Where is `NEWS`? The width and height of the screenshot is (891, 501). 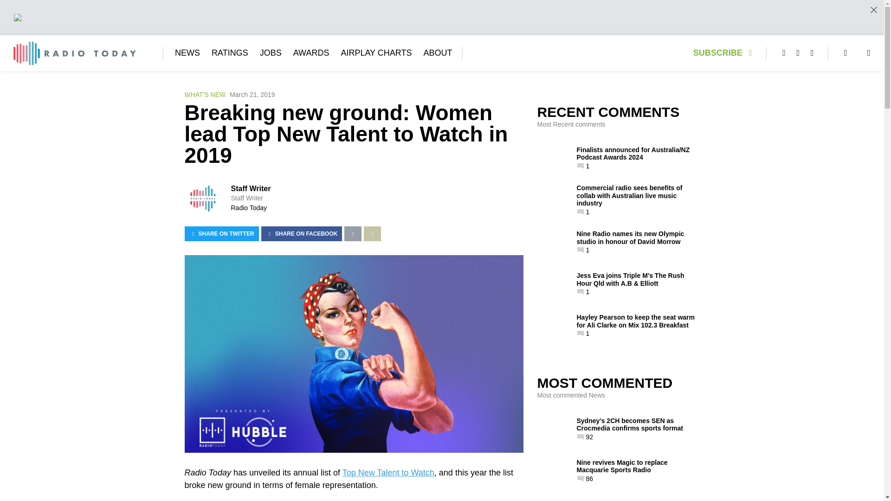 NEWS is located at coordinates (187, 53).